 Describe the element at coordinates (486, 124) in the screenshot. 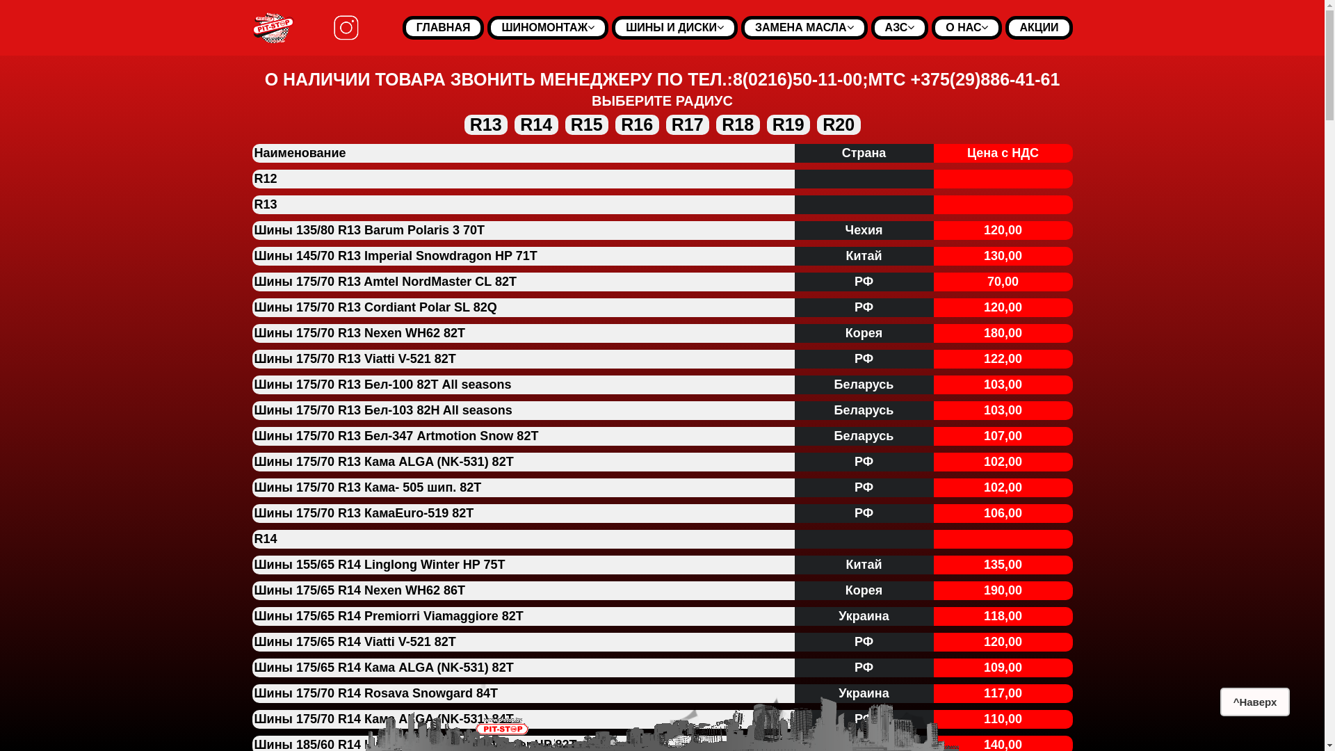

I see `R13` at that location.